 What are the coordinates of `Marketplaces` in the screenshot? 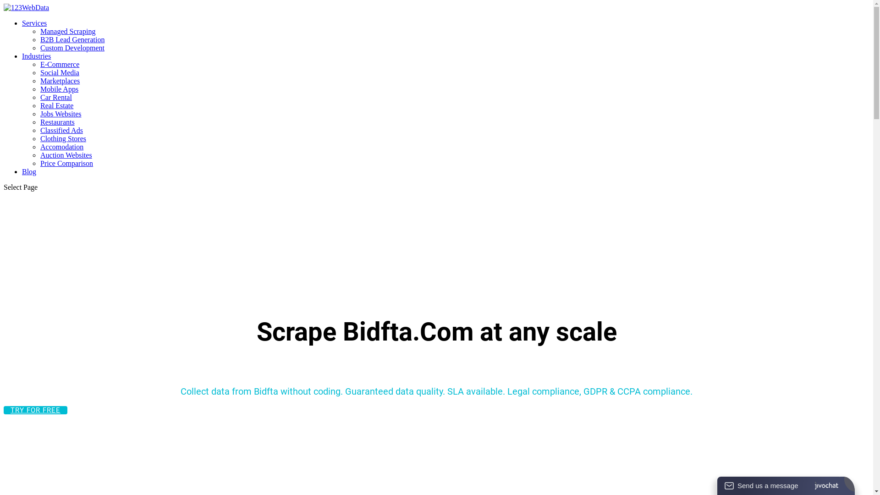 It's located at (60, 81).